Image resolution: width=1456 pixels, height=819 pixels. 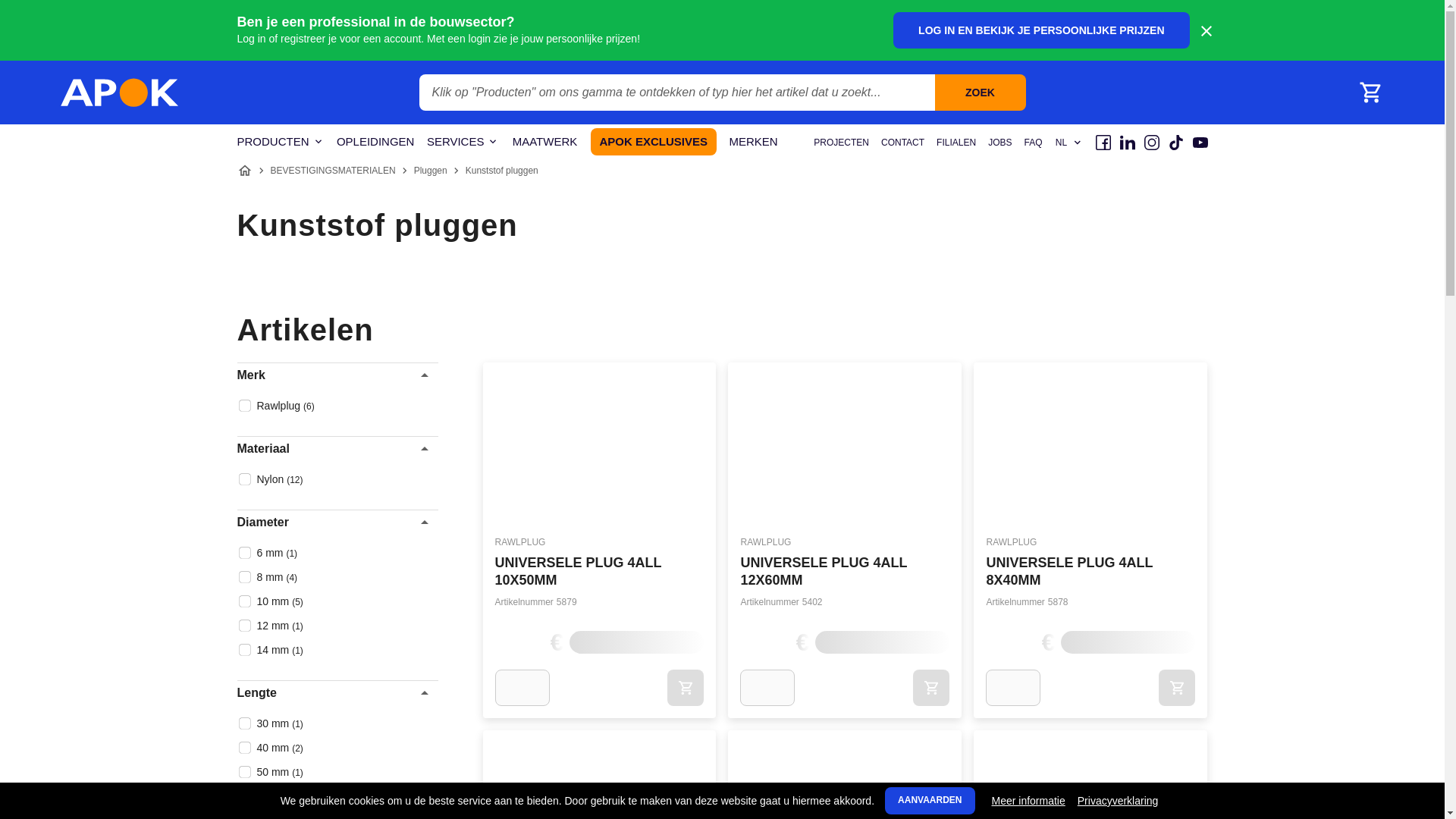 What do you see at coordinates (1103, 143) in the screenshot?
I see `Facebook` at bounding box center [1103, 143].